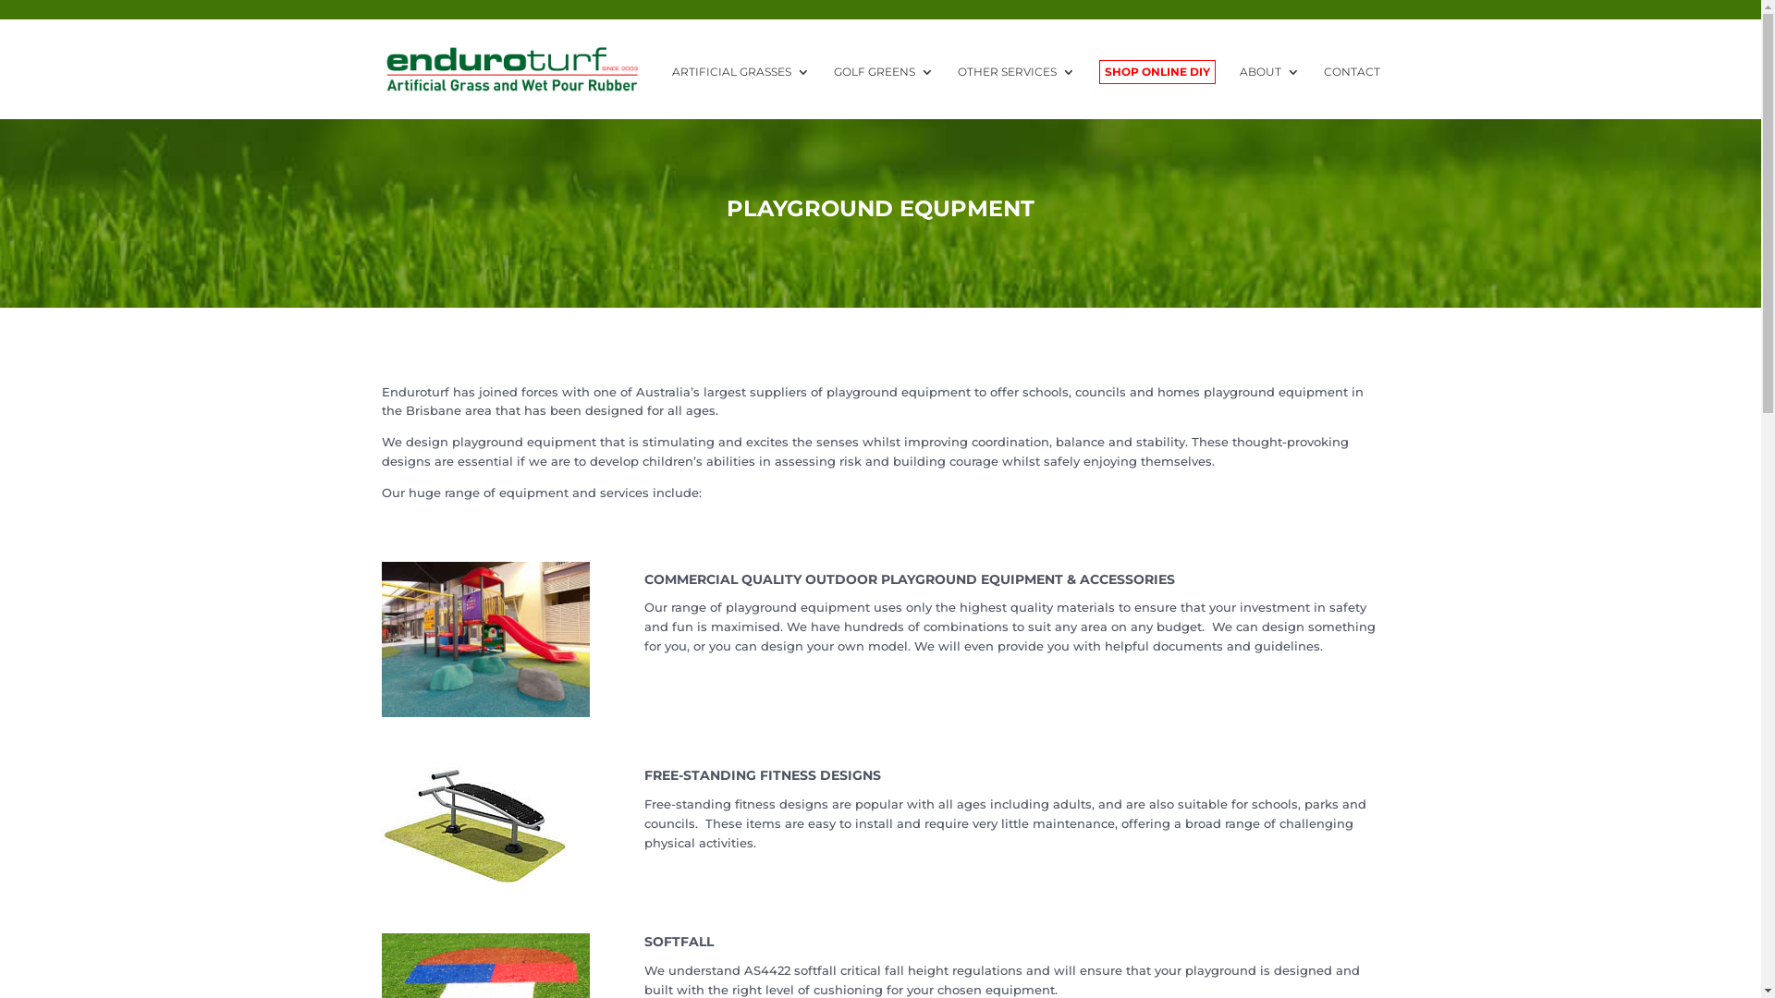  Describe the element at coordinates (1352, 92) in the screenshot. I see `CONTACT` at that location.